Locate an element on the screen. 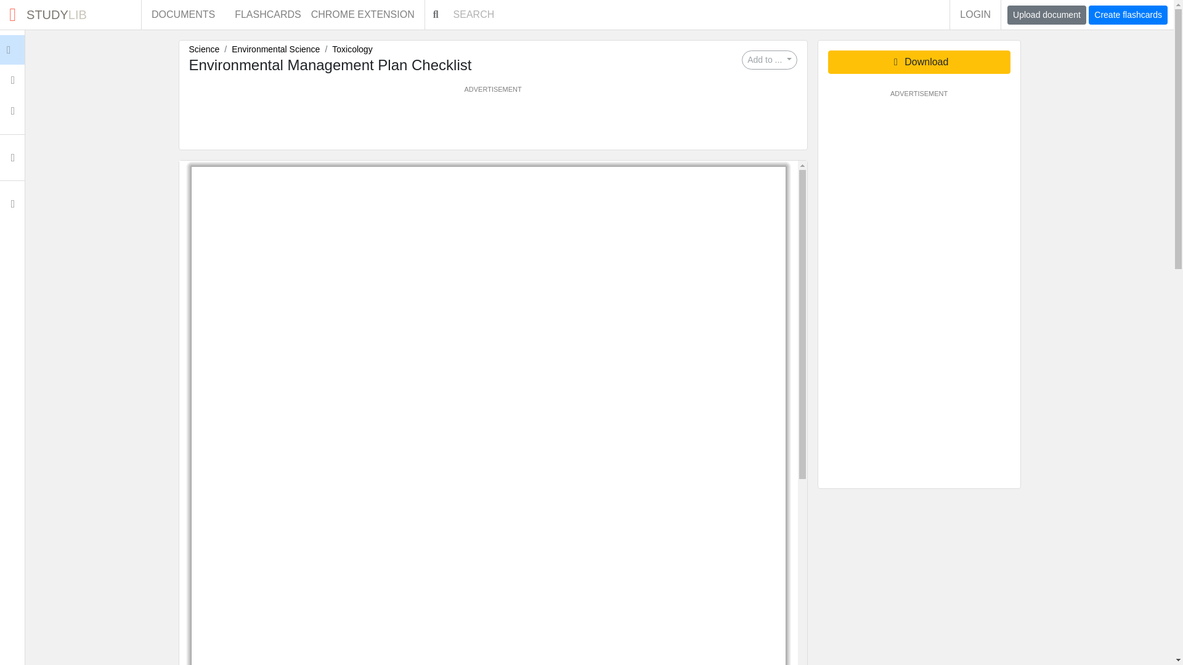  Advertisement is located at coordinates (492, 122).